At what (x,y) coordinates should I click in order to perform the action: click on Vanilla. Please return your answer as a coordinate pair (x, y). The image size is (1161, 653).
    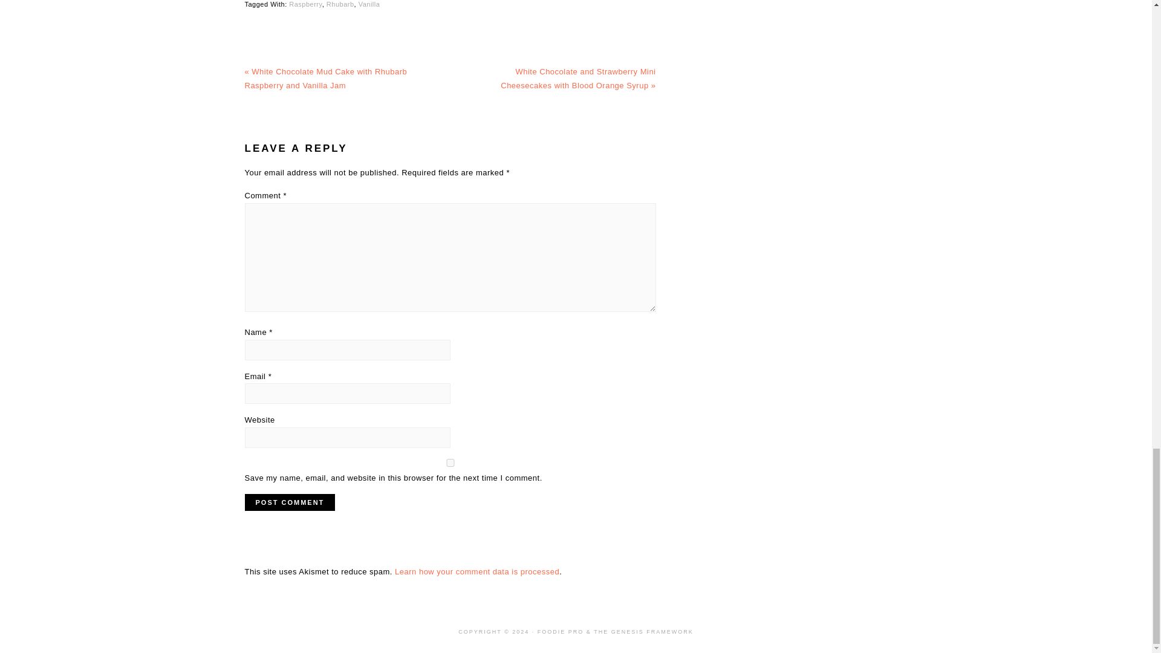
    Looking at the image, I should click on (369, 4).